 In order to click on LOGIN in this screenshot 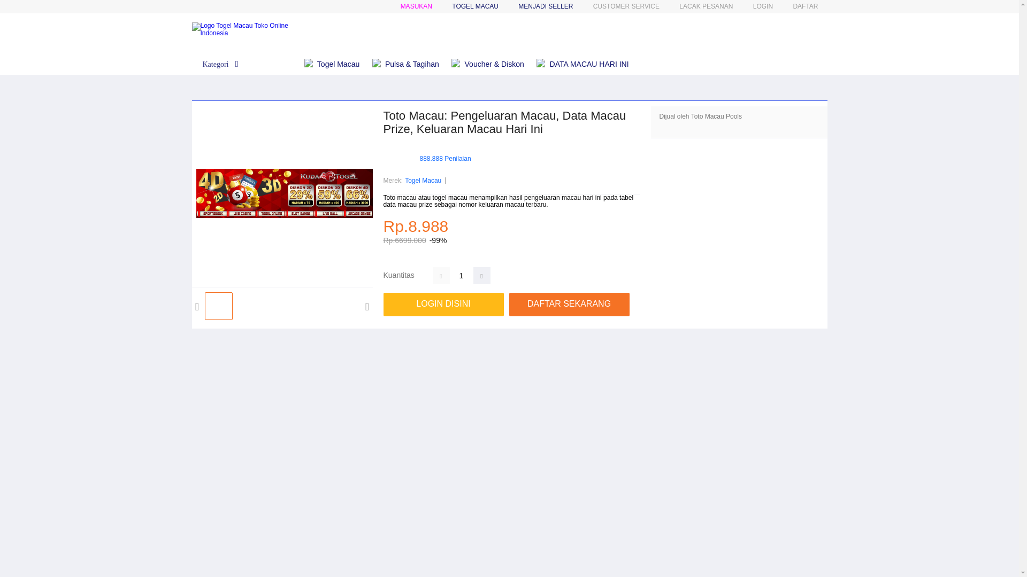, I will do `click(763, 6)`.